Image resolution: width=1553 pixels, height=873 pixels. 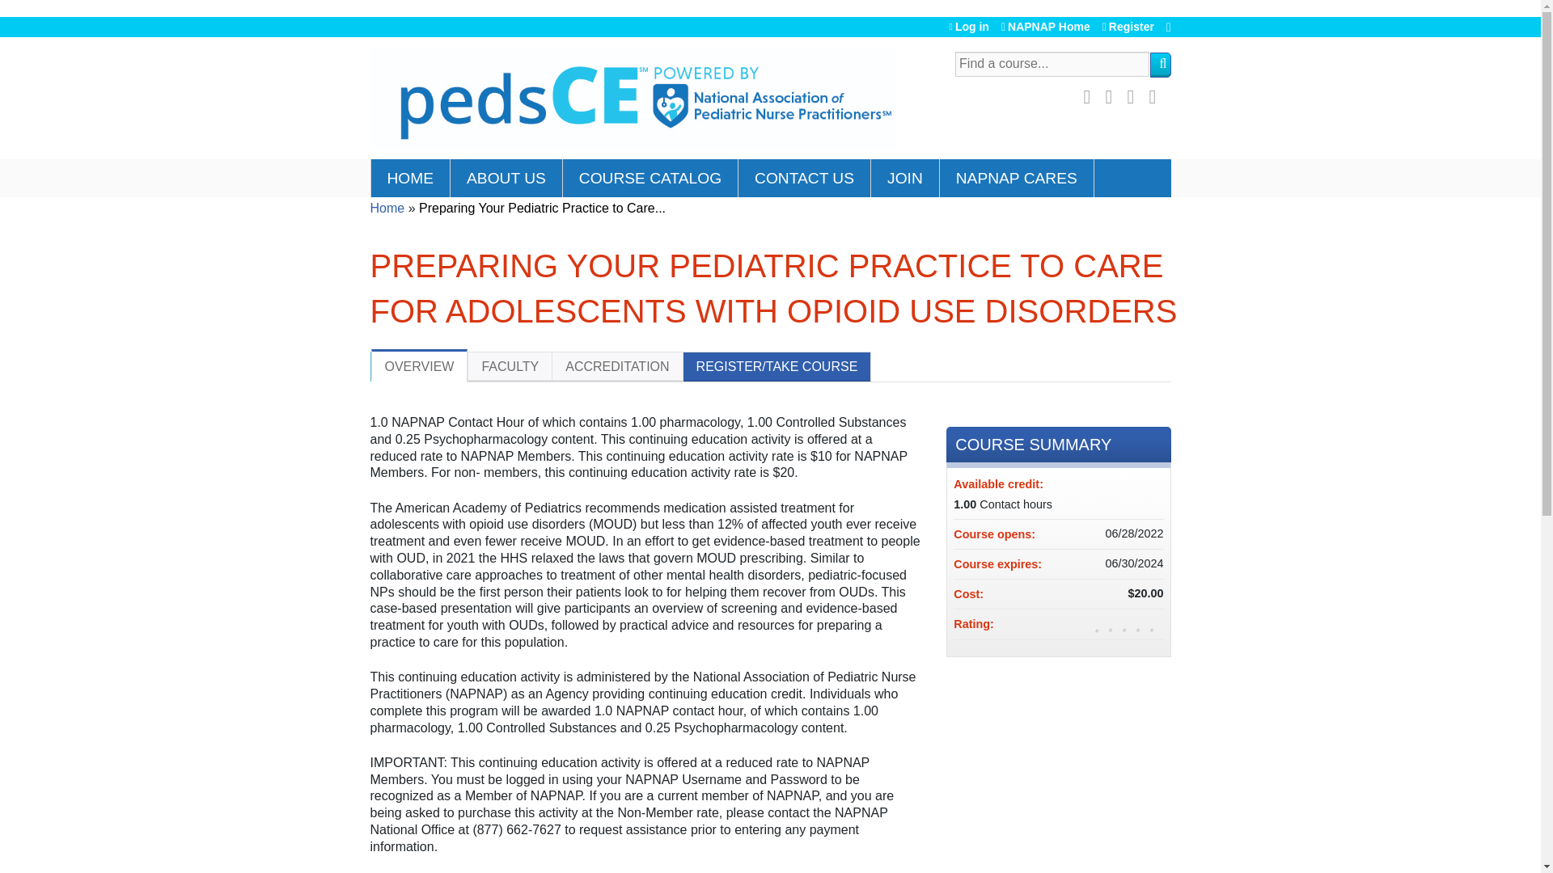 What do you see at coordinates (510, 366) in the screenshot?
I see `FACULTY` at bounding box center [510, 366].